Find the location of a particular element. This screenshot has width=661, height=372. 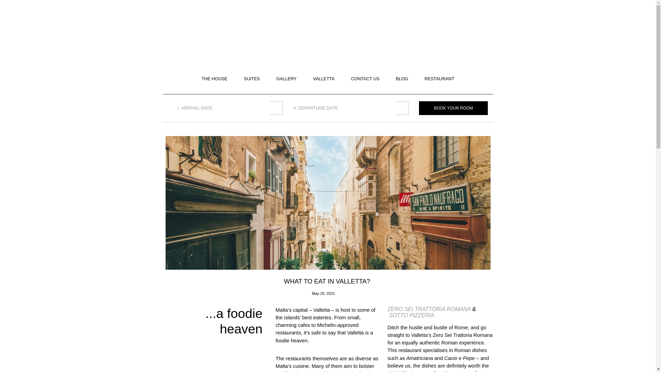

GALLERY is located at coordinates (286, 79).